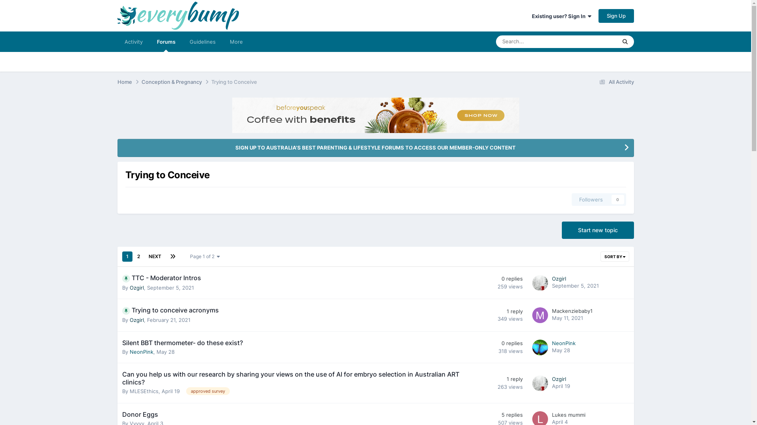 The width and height of the screenshot is (757, 425). Describe the element at coordinates (166, 42) in the screenshot. I see `Forums` at that location.